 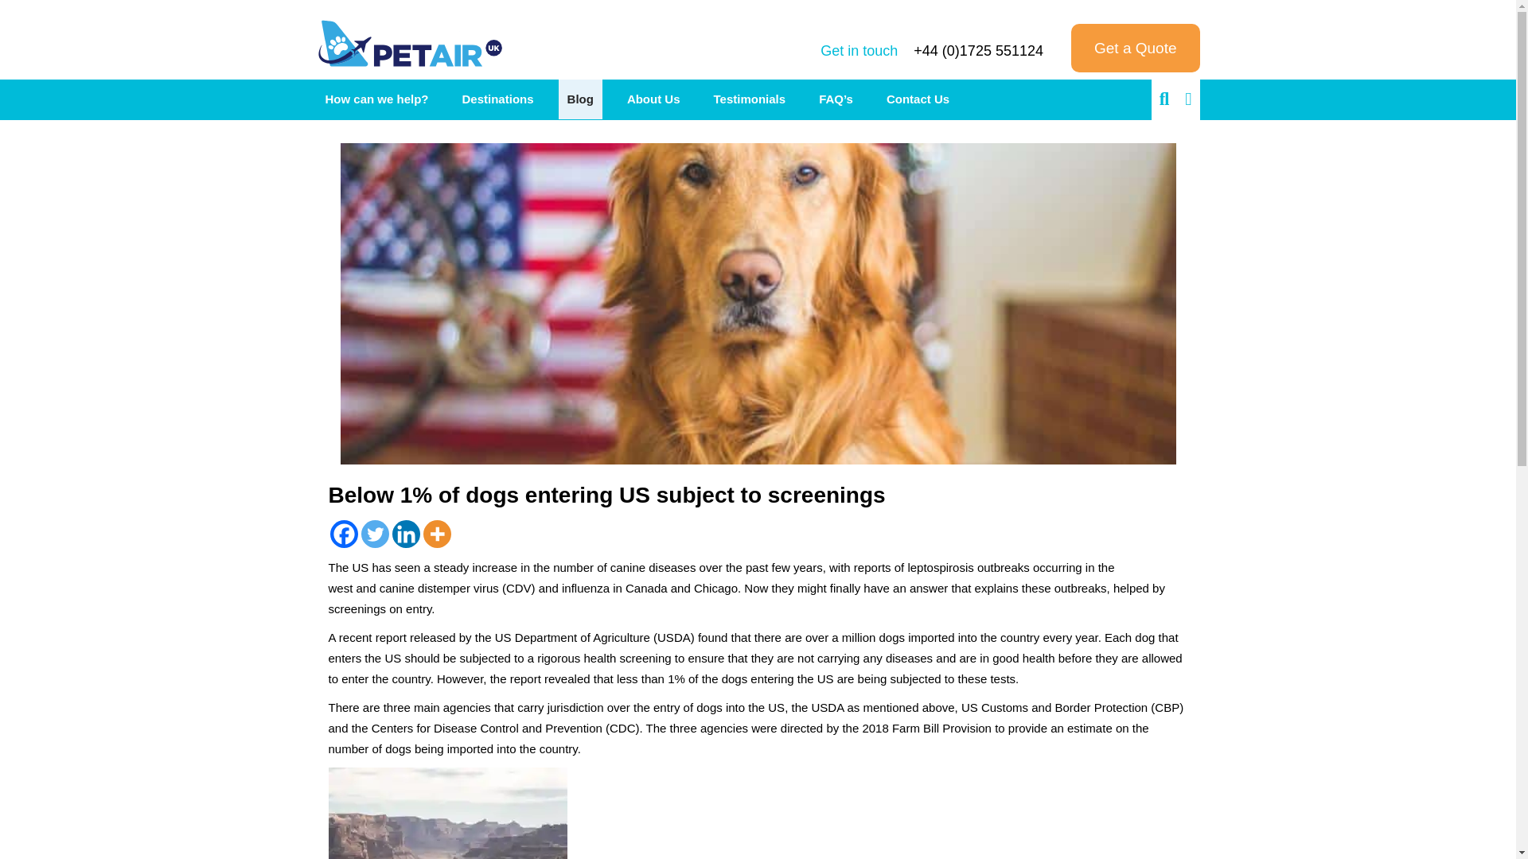 What do you see at coordinates (1135, 48) in the screenshot?
I see `Get a quote` at bounding box center [1135, 48].